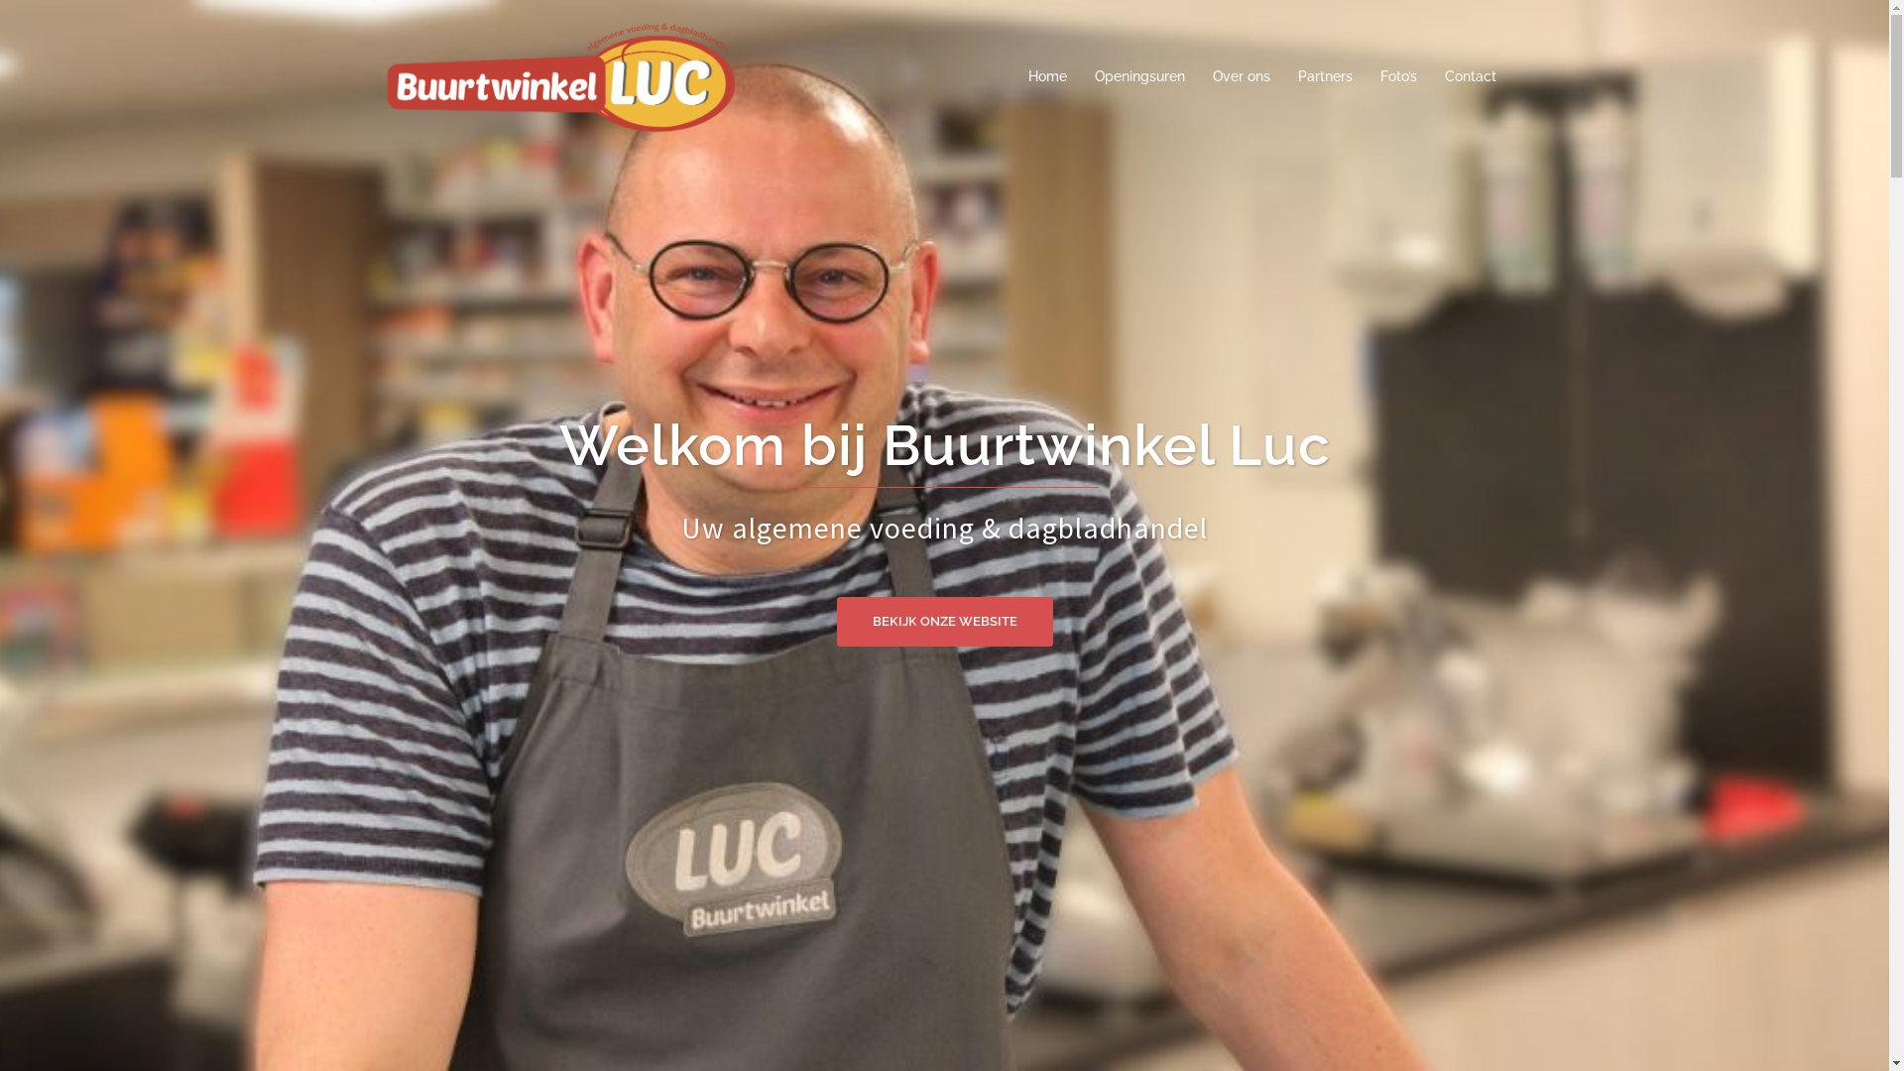  Describe the element at coordinates (945, 622) in the screenshot. I see `BEKIJK ONZE WEBSITE` at that location.